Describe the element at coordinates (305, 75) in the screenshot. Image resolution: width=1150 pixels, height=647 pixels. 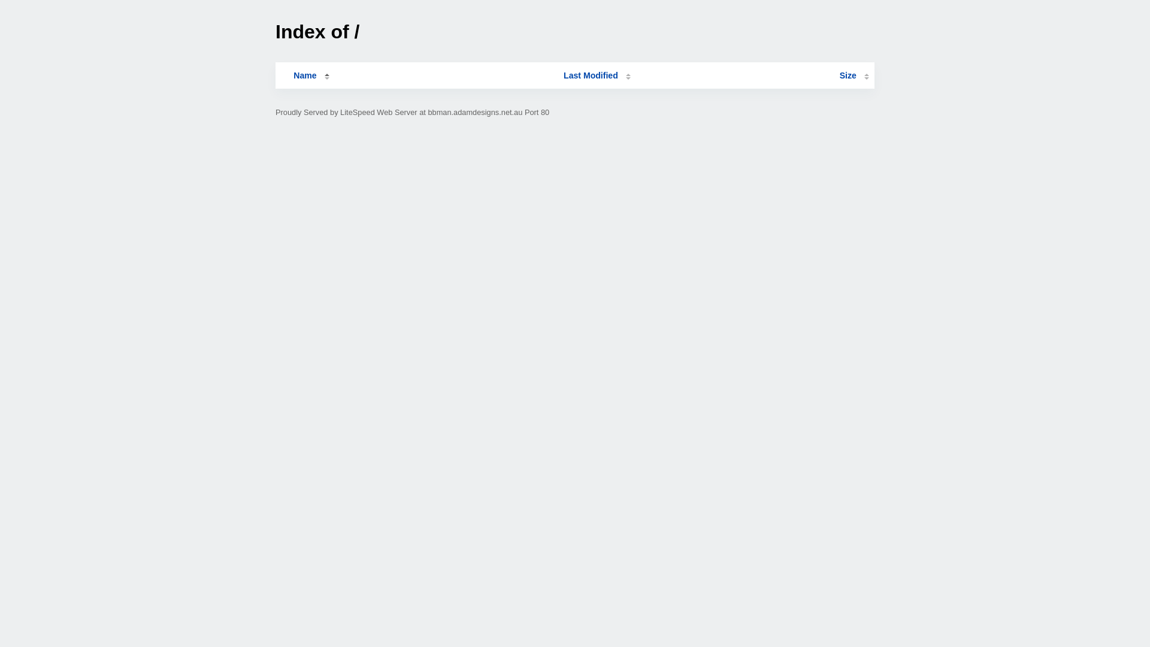
I see `Name` at that location.